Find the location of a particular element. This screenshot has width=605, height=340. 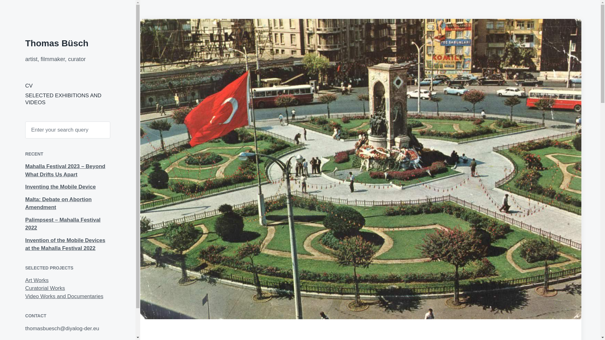

Invention of the Mobile Devices at the Mahalla Festival 2022 is located at coordinates (65, 244).